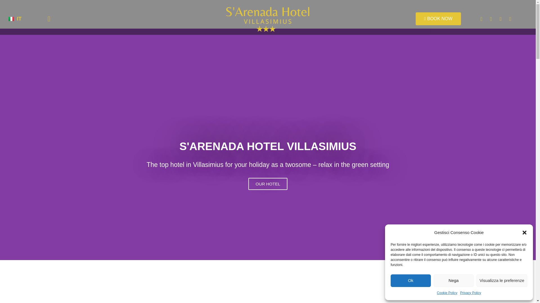 The image size is (540, 303). Describe the element at coordinates (447, 293) in the screenshot. I see `Cookie Policy` at that location.